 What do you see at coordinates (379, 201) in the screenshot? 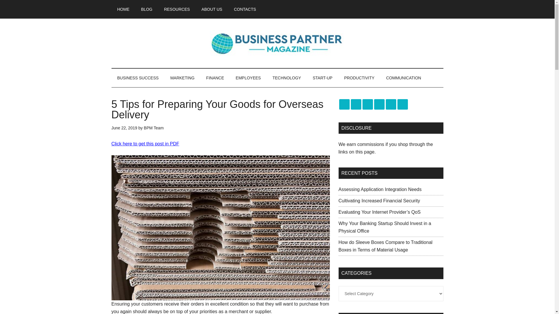
I see `Cultivating Increased Financial Security` at bounding box center [379, 201].